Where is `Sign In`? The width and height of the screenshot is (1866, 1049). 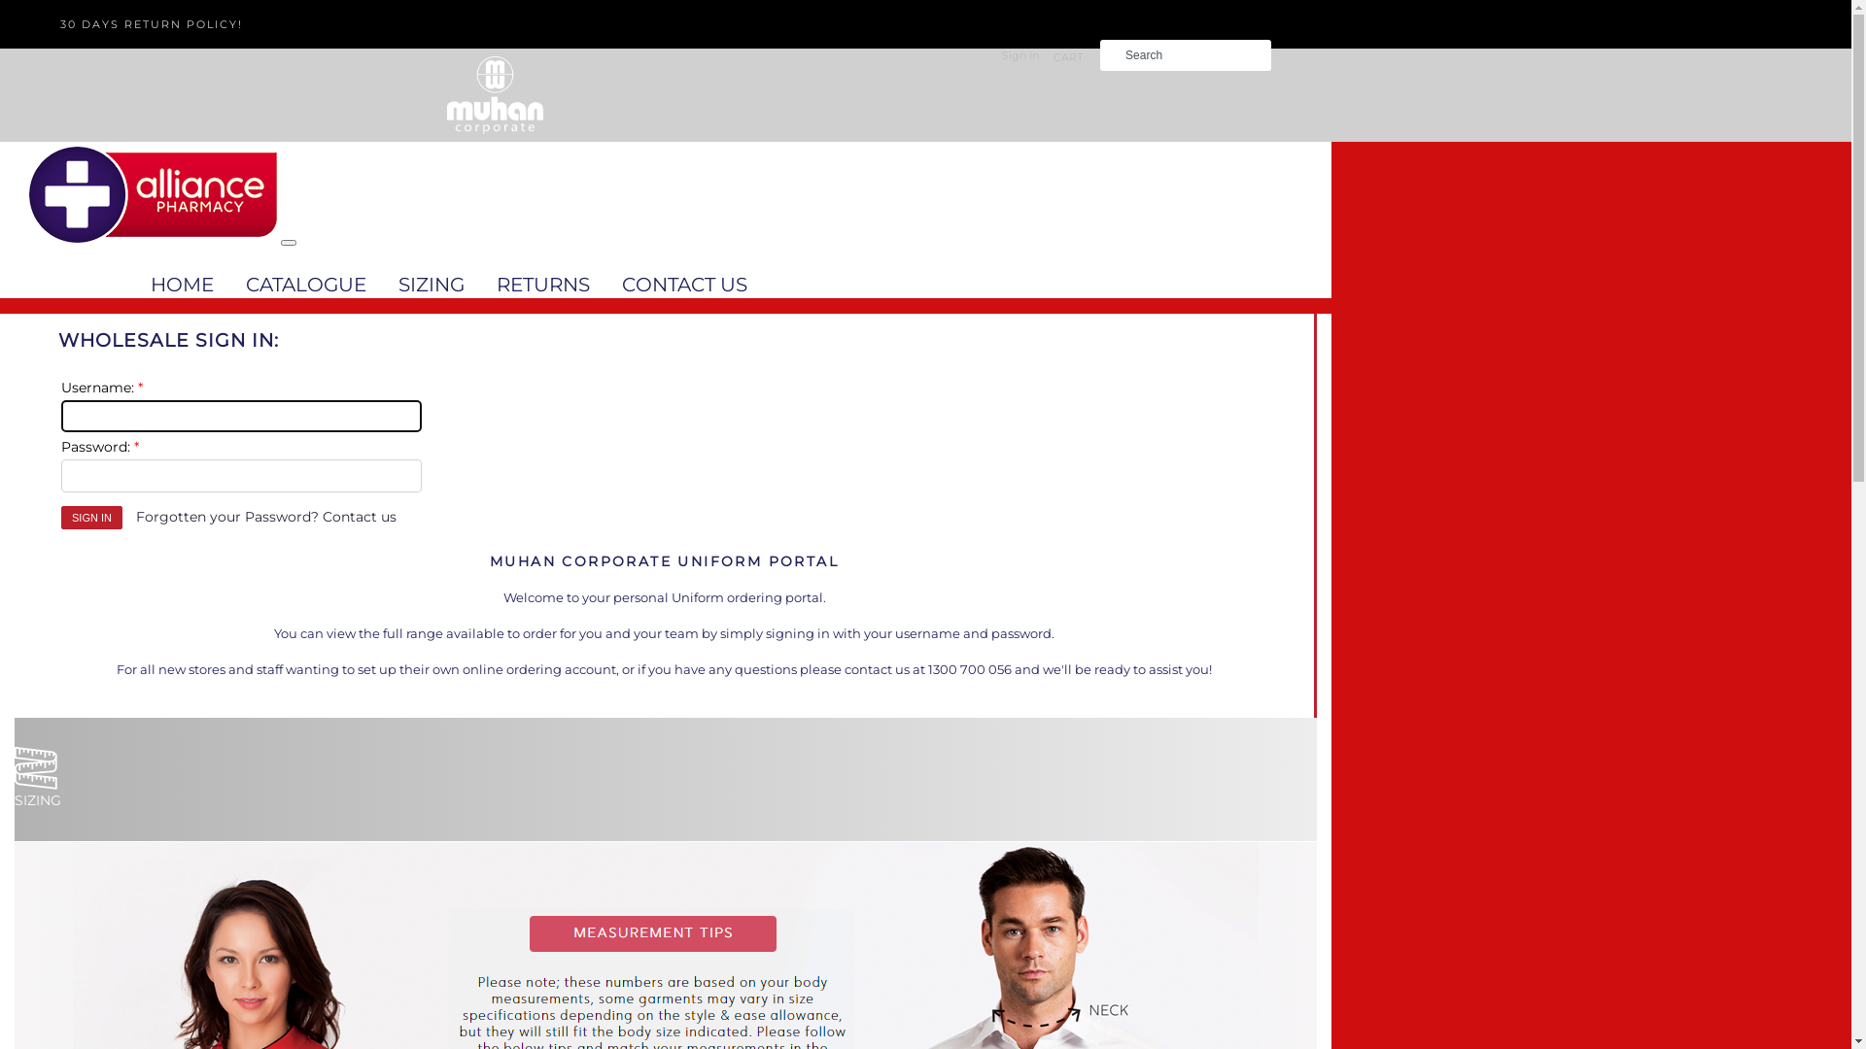
Sign In is located at coordinates (1020, 55).